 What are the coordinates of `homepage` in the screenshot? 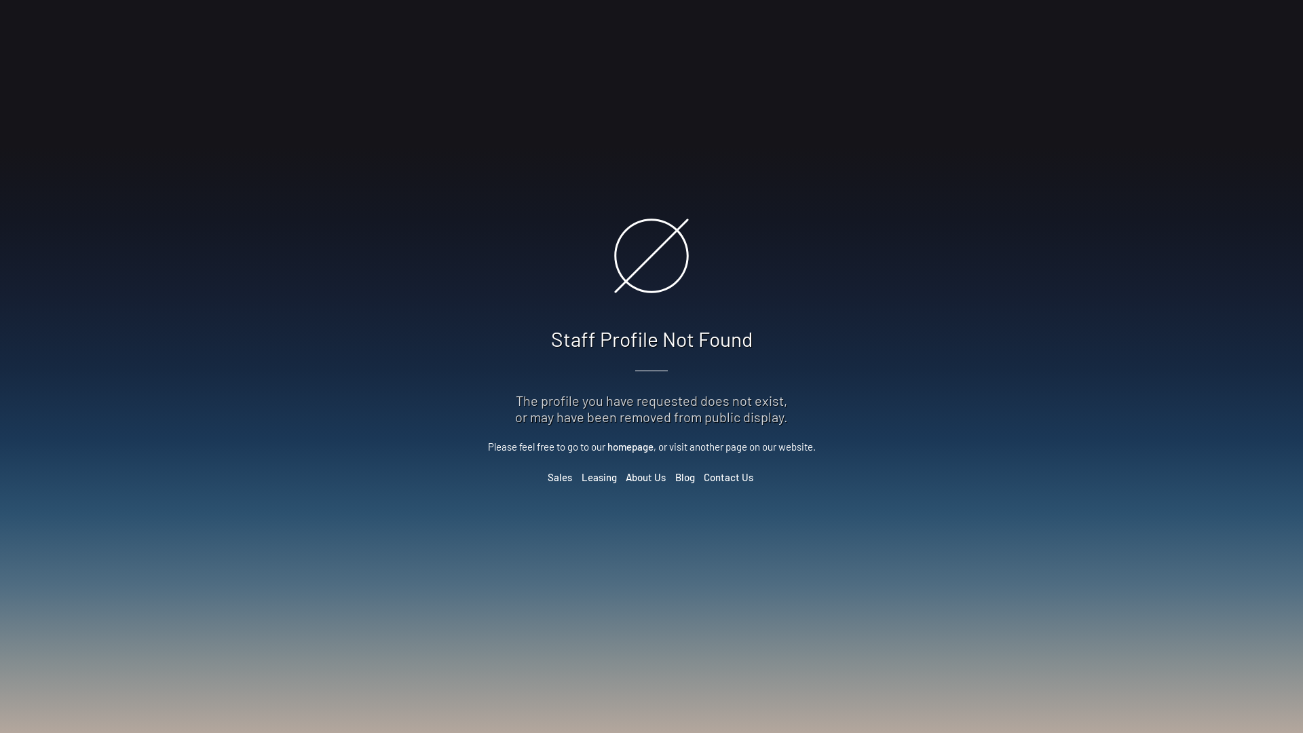 It's located at (630, 447).